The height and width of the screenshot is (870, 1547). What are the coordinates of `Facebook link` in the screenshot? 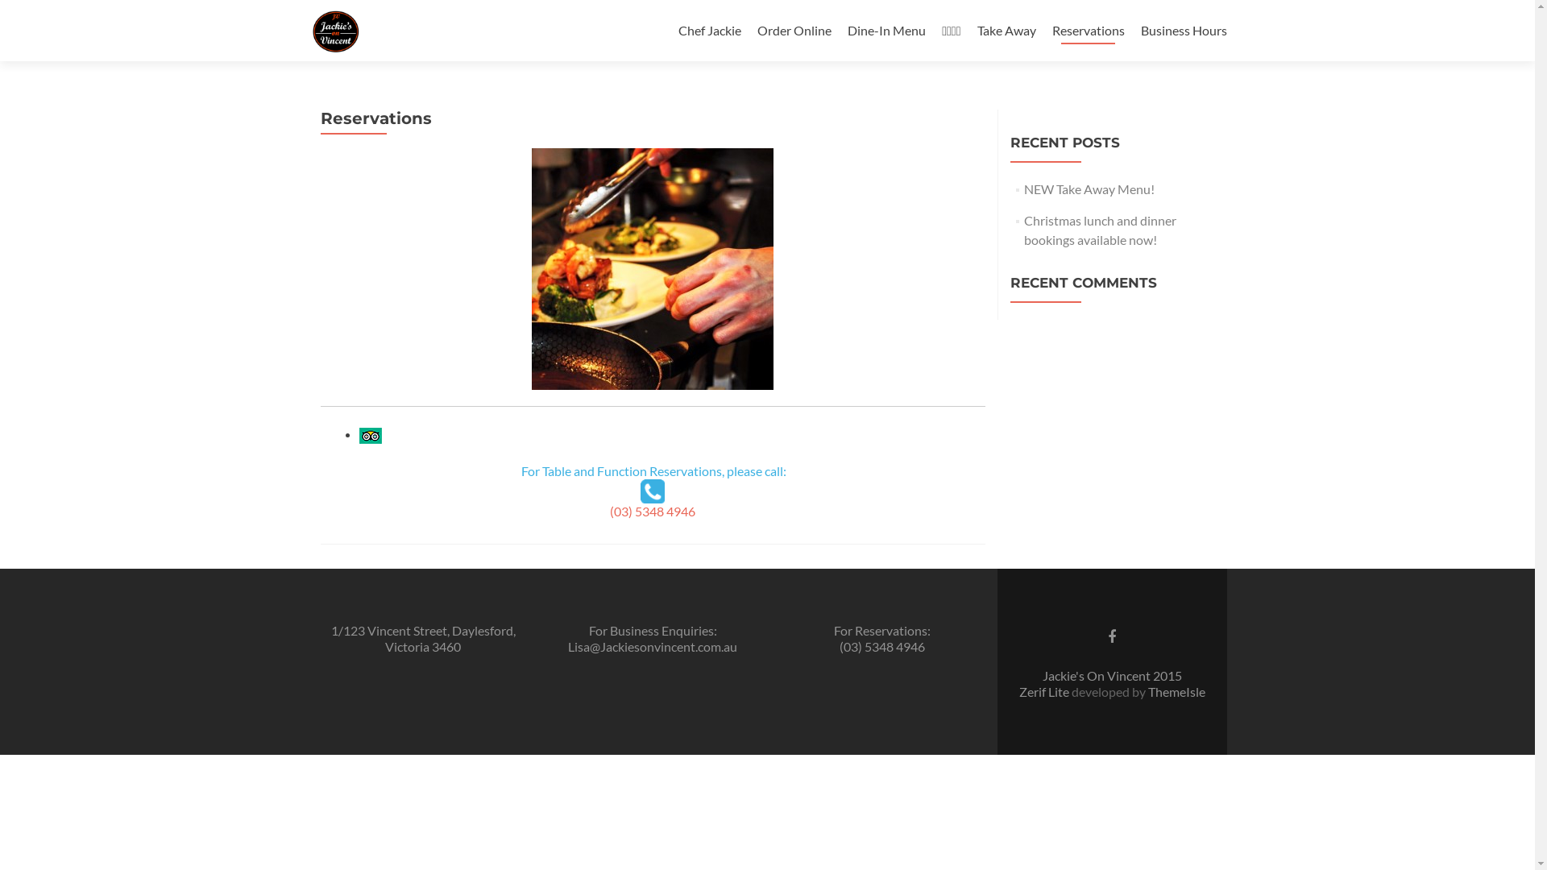 It's located at (1112, 636).